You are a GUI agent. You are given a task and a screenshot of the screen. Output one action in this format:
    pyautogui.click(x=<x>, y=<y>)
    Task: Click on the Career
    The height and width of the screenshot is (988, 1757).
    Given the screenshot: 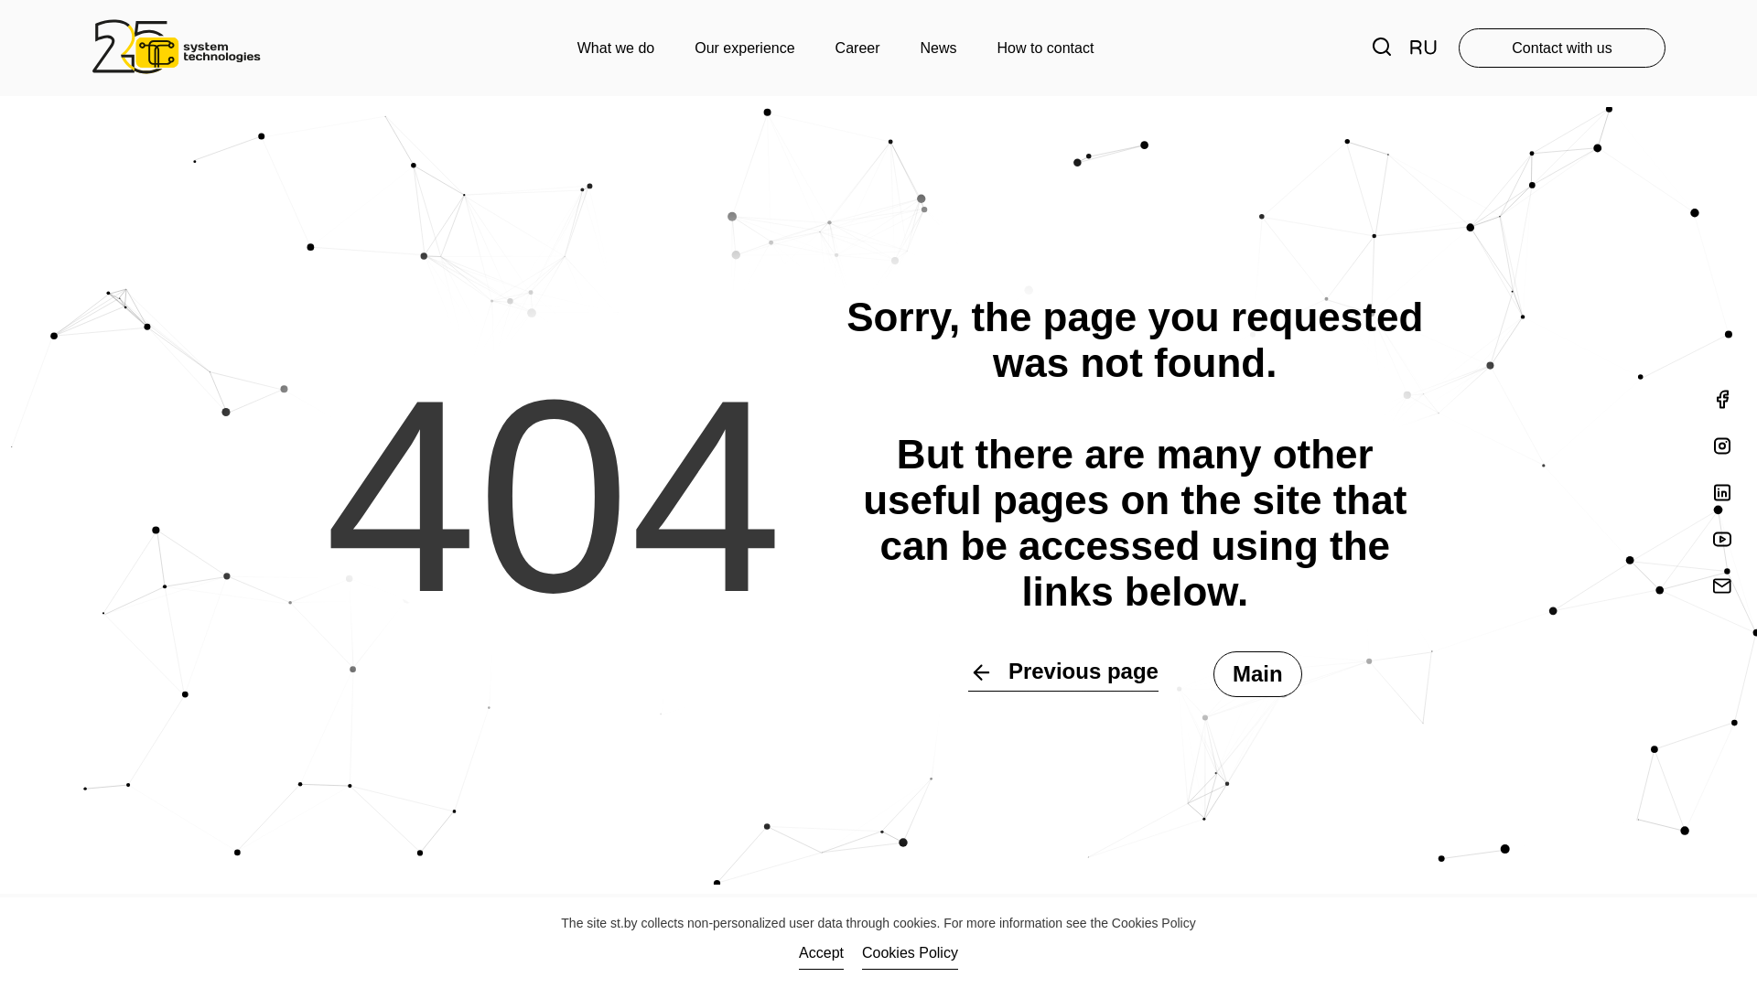 What is the action you would take?
    pyautogui.click(x=858, y=48)
    